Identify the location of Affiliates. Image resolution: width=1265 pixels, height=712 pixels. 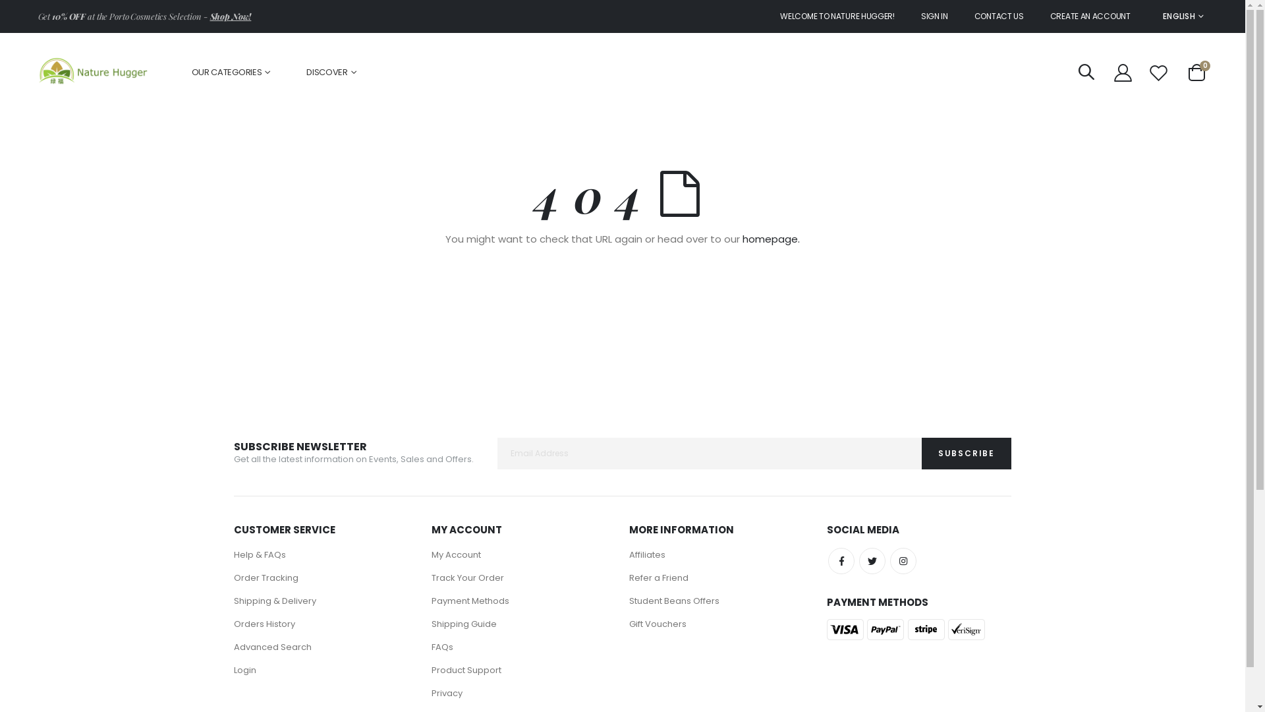
(647, 555).